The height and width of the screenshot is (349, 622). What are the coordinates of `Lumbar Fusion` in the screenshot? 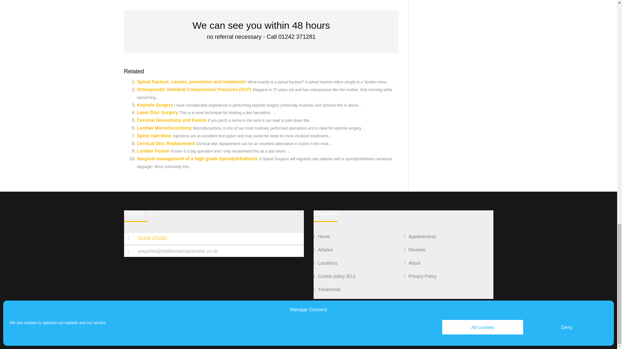 It's located at (153, 151).